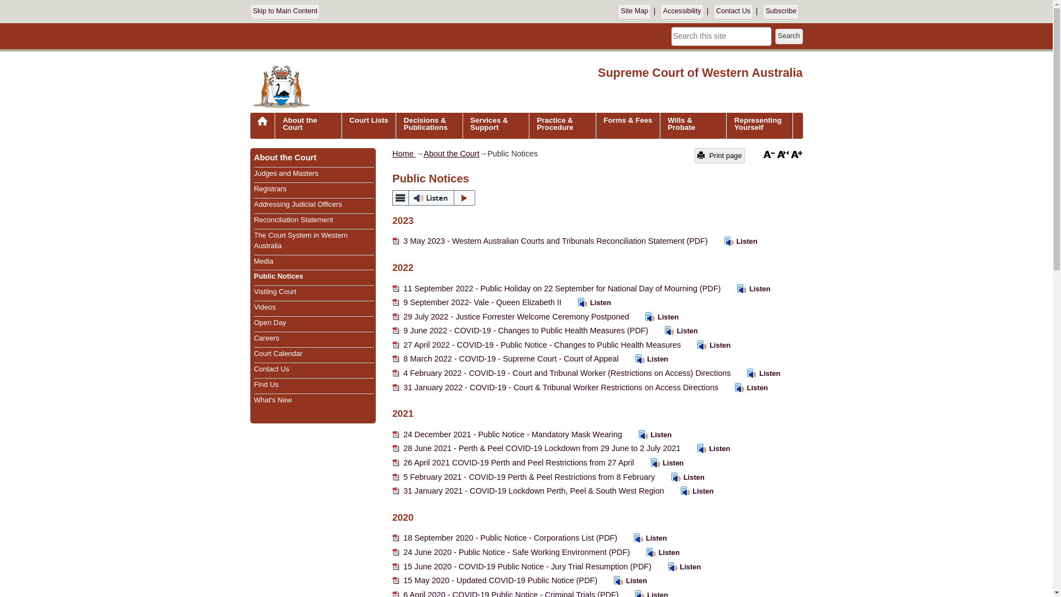 This screenshot has width=1061, height=597. Describe the element at coordinates (708, 345) in the screenshot. I see `Listen` at that location.